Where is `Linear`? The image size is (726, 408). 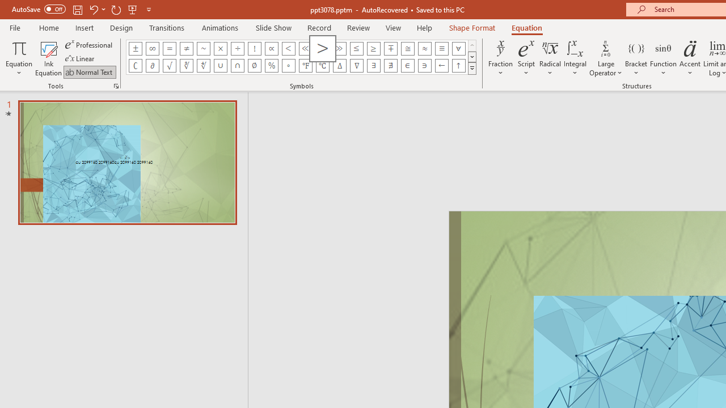
Linear is located at coordinates (81, 59).